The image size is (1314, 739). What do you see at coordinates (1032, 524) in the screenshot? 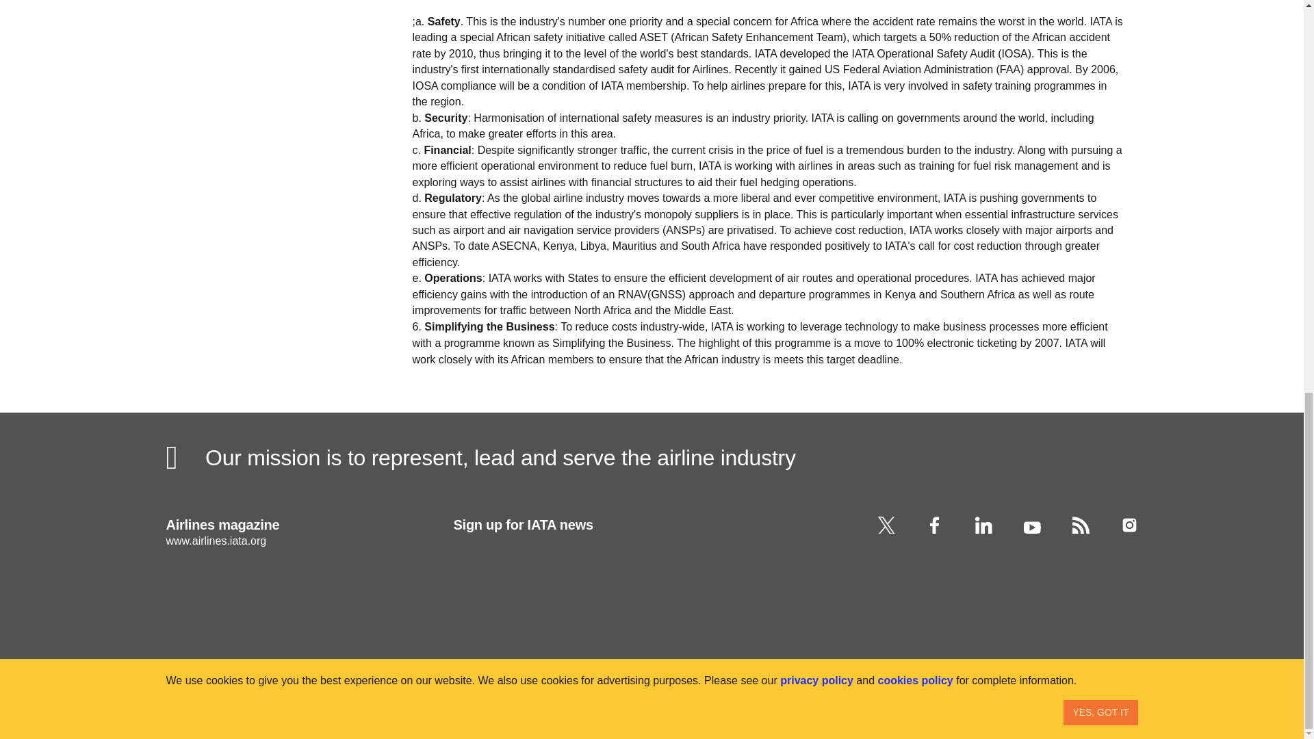
I see `IATA on Youtube` at bounding box center [1032, 524].